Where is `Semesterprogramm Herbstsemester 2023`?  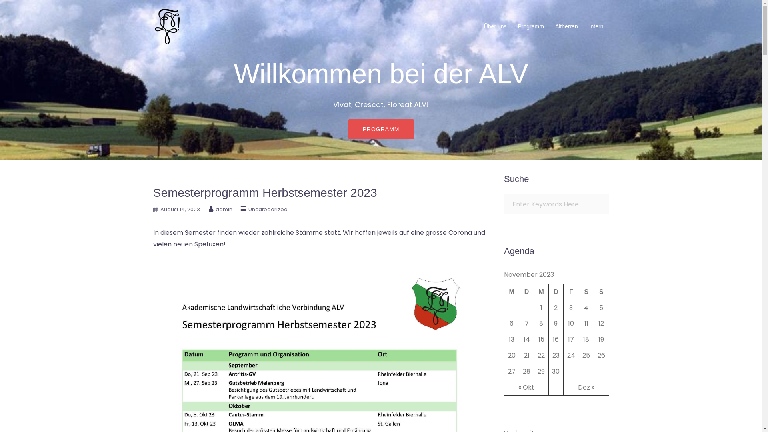 Semesterprogramm Herbstsemester 2023 is located at coordinates (265, 193).